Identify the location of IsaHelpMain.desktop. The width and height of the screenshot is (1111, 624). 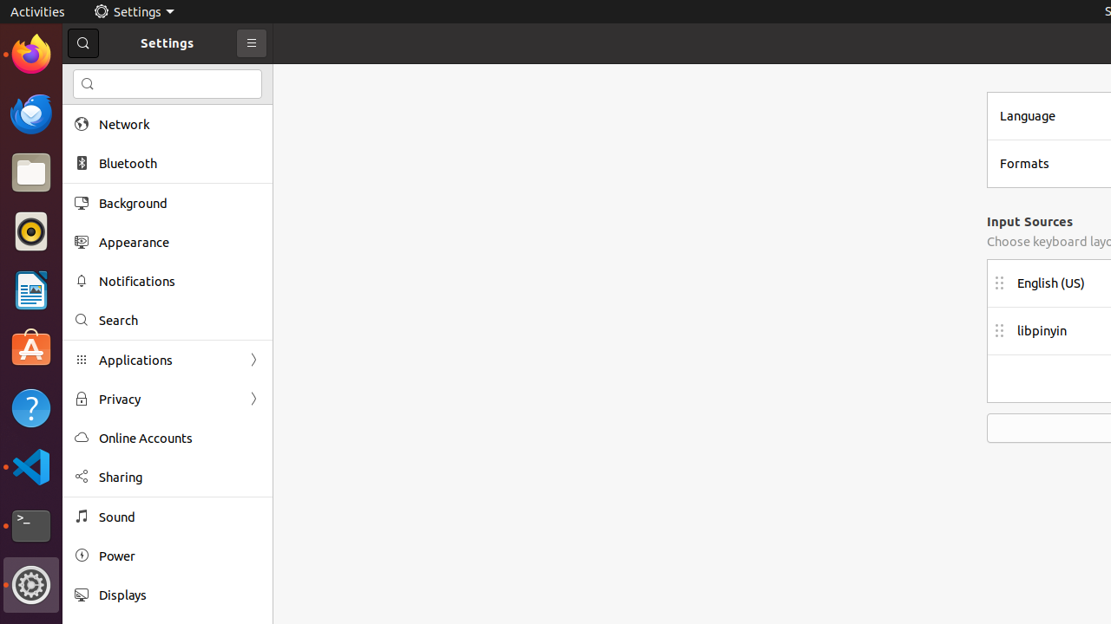
(116, 260).